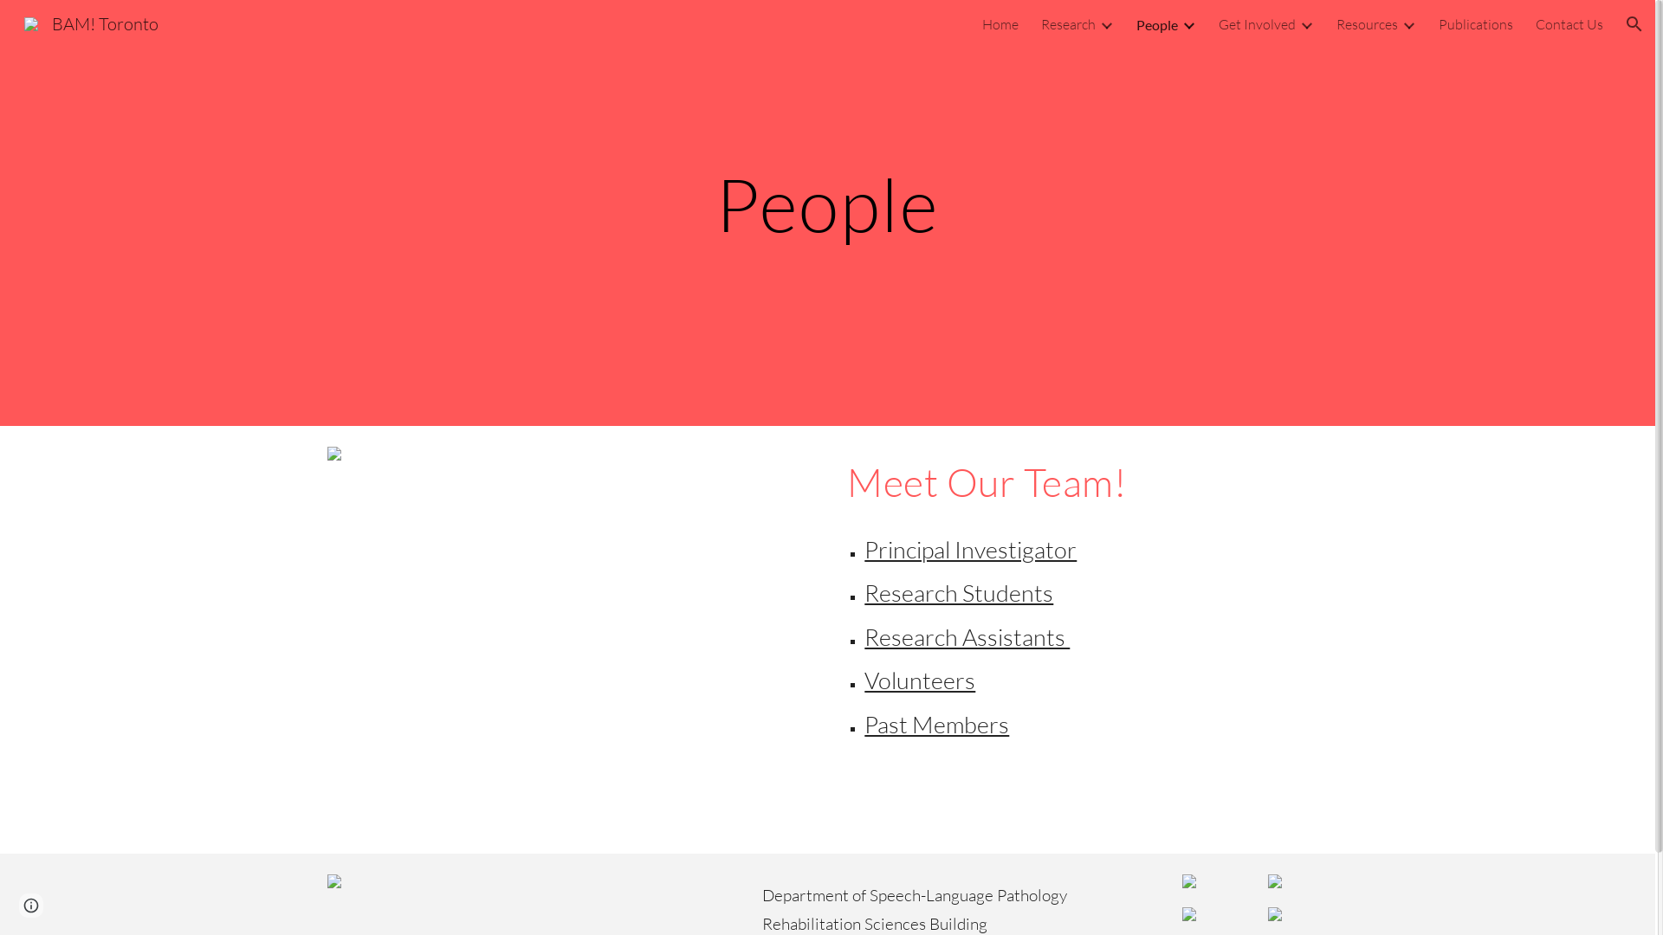  What do you see at coordinates (1476, 24) in the screenshot?
I see `Publications` at bounding box center [1476, 24].